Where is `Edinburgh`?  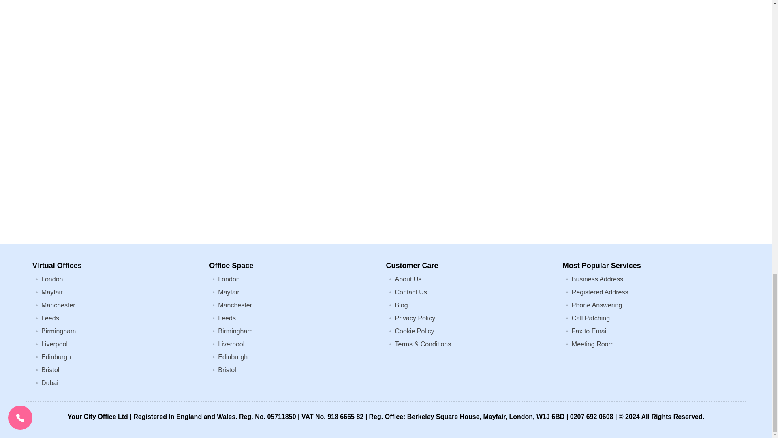 Edinburgh is located at coordinates (56, 357).